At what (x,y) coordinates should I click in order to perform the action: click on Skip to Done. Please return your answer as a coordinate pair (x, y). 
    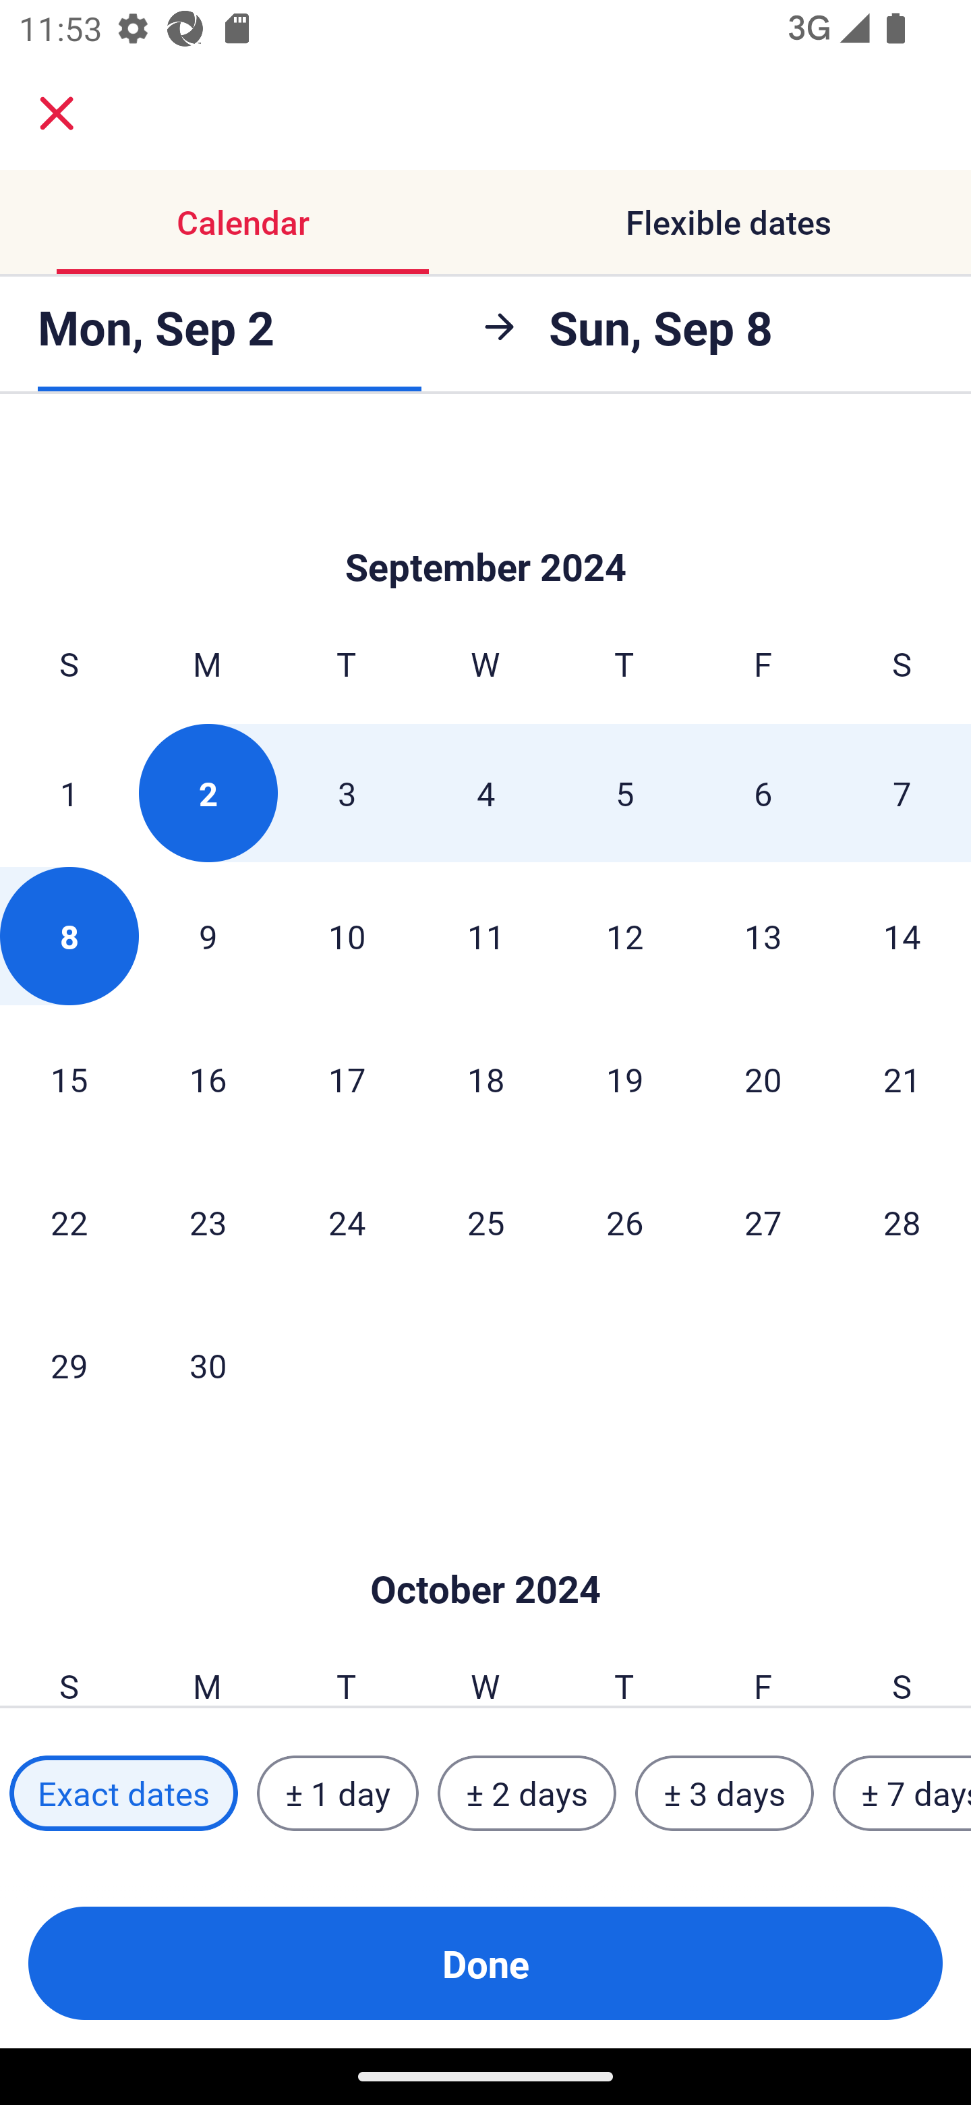
    Looking at the image, I should click on (486, 526).